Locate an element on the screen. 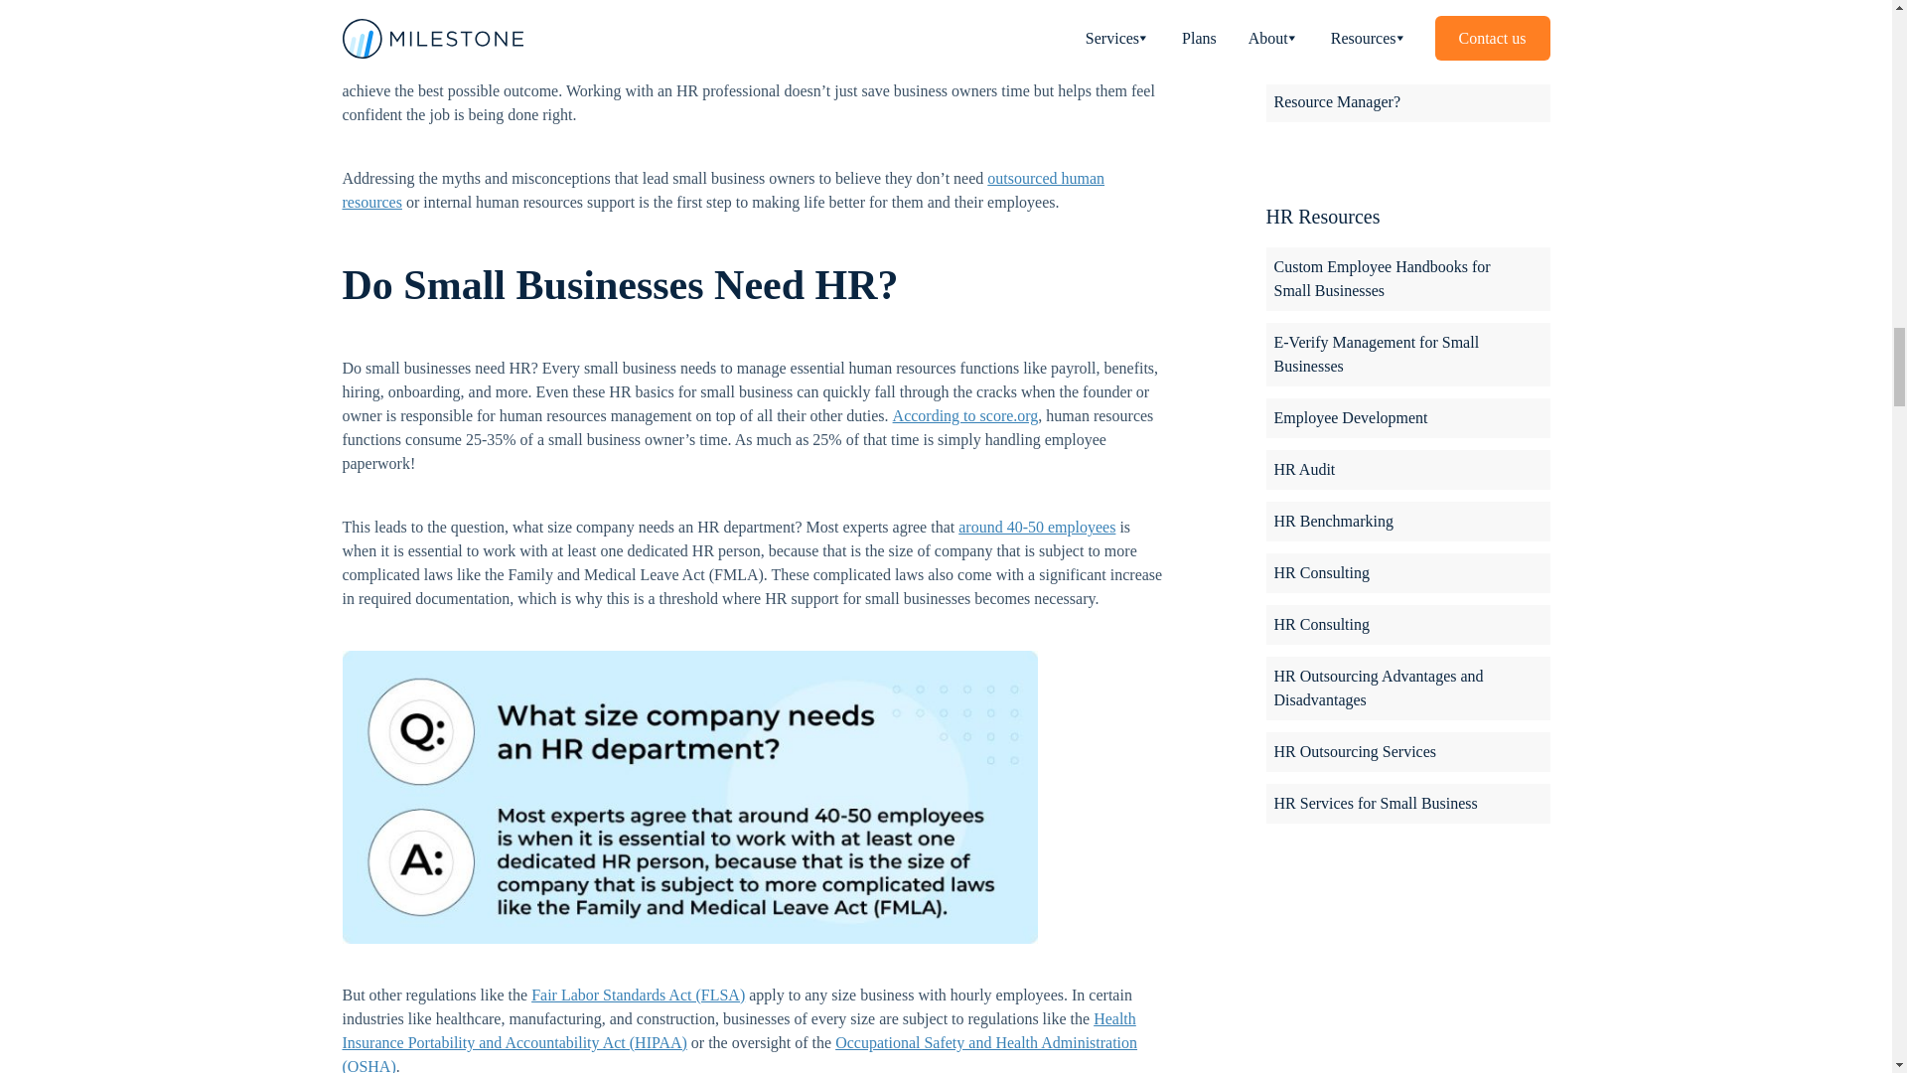  HR Outsourcing Services is located at coordinates (1406, 751).